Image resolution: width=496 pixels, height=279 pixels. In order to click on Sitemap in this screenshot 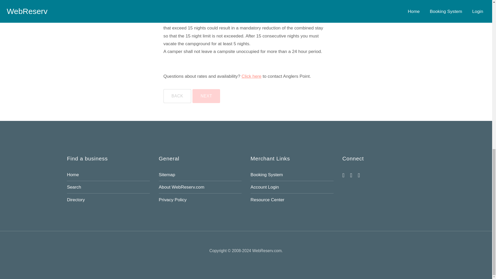, I will do `click(167, 175)`.